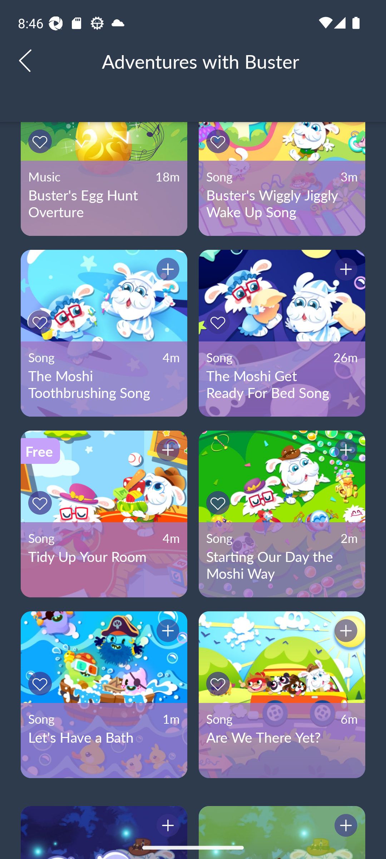 This screenshot has width=386, height=859. Describe the element at coordinates (41, 503) in the screenshot. I see `Button` at that location.